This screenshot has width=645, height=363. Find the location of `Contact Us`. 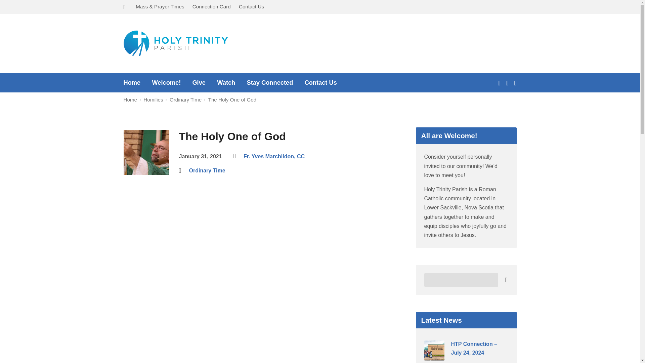

Contact Us is located at coordinates (251, 6).